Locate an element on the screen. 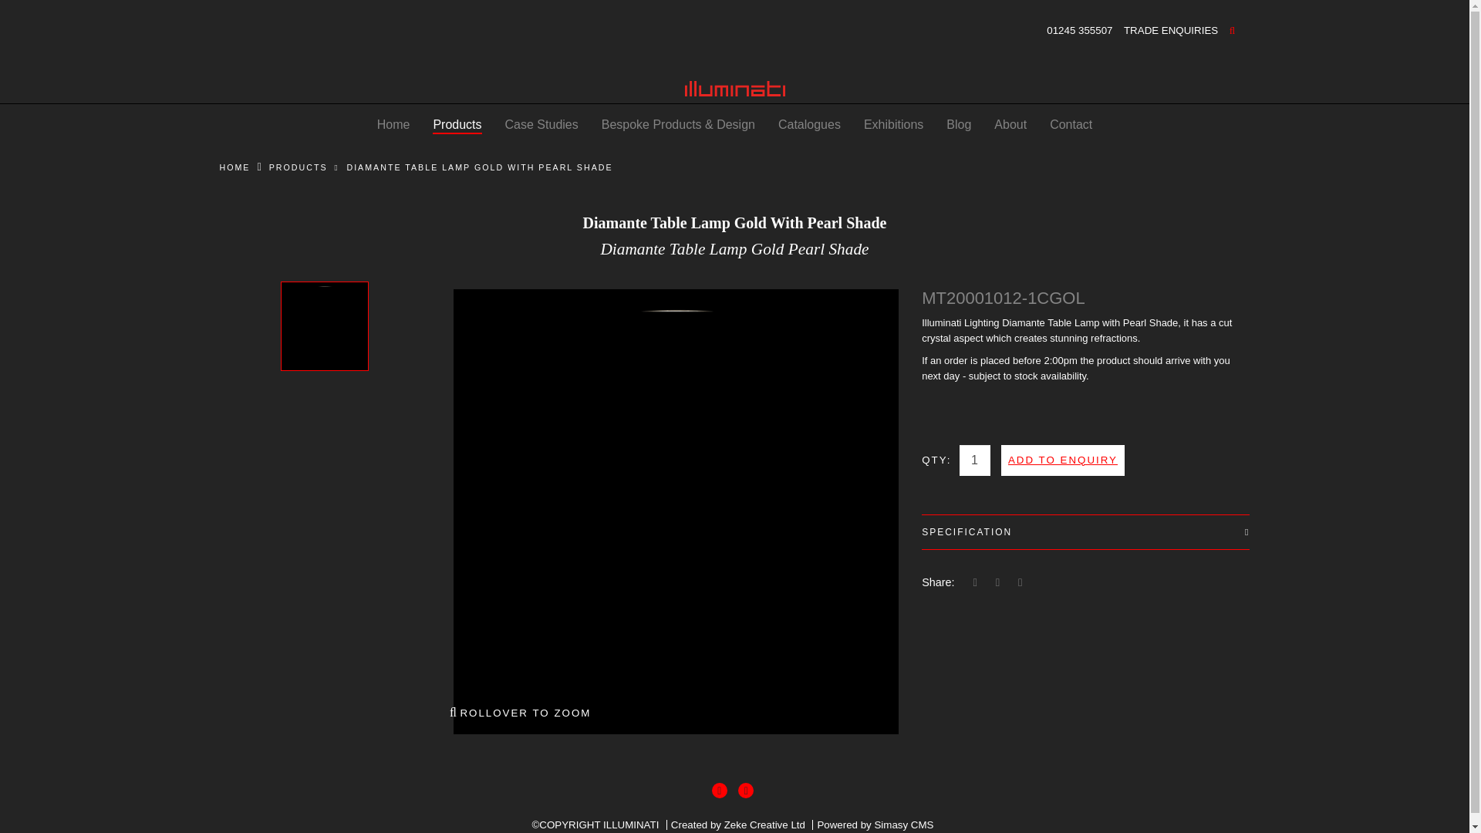 This screenshot has height=833, width=1481. 01245 355507 is located at coordinates (1079, 31).